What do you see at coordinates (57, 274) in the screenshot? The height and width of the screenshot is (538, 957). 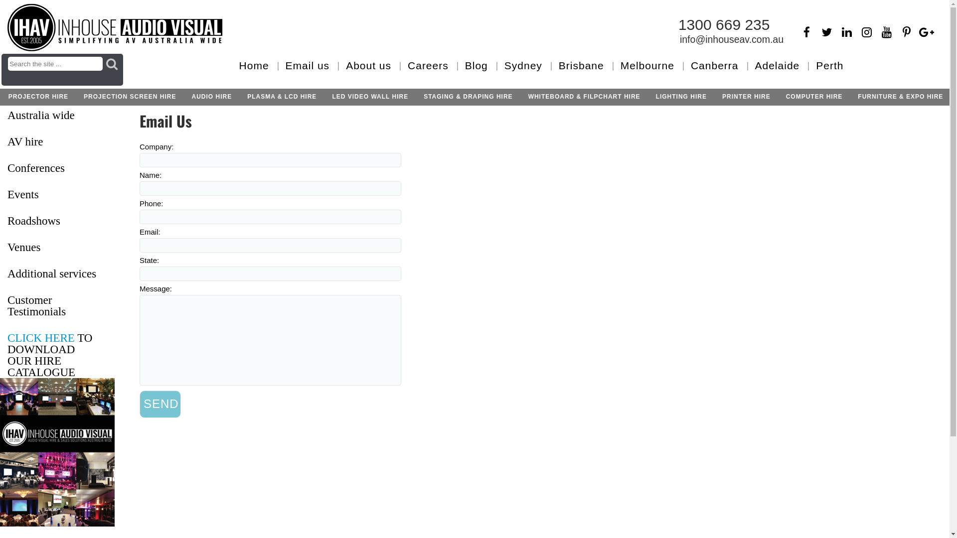 I see `Additional services` at bounding box center [57, 274].